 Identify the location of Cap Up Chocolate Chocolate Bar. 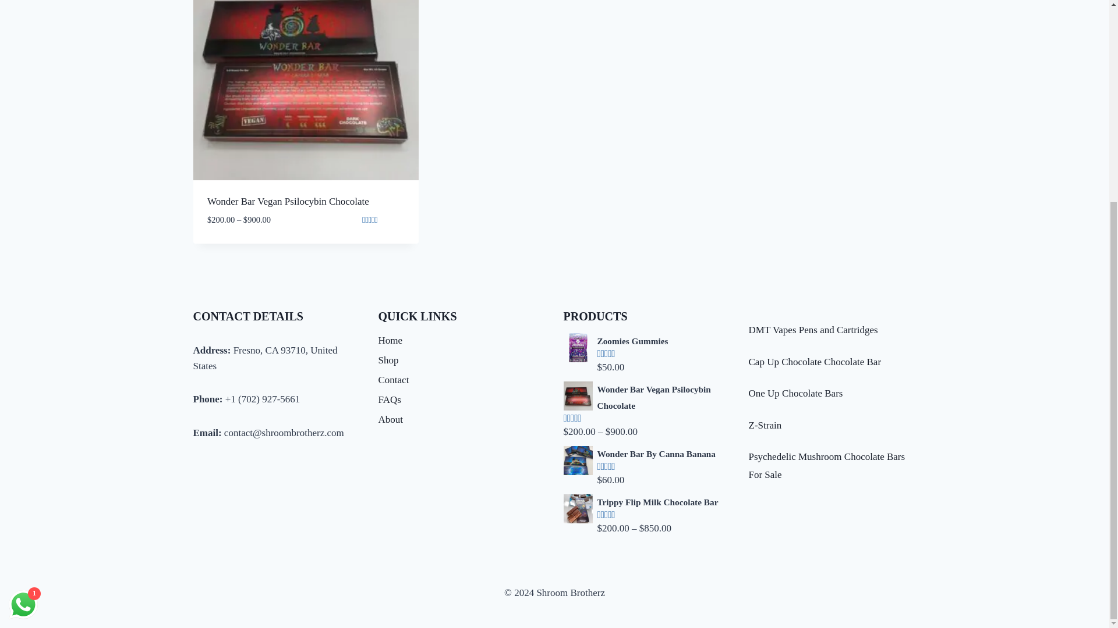
(815, 362).